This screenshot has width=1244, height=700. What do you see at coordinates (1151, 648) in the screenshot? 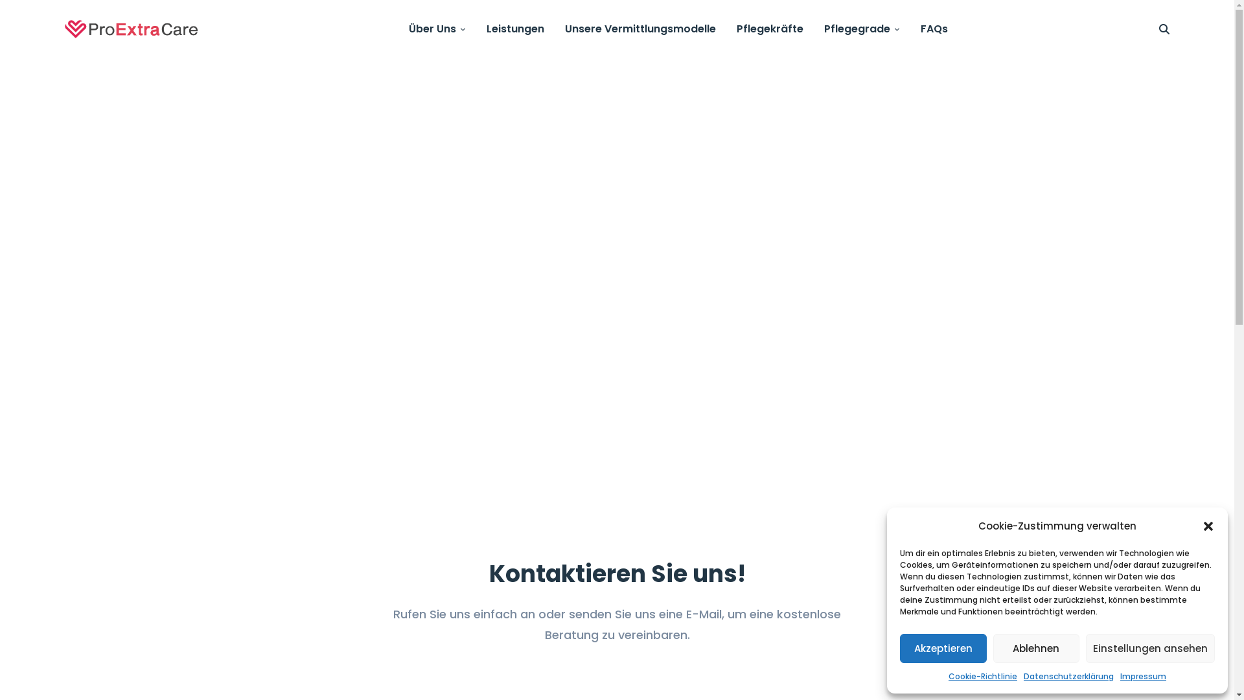
I see `Einstellungen ansehen` at bounding box center [1151, 648].